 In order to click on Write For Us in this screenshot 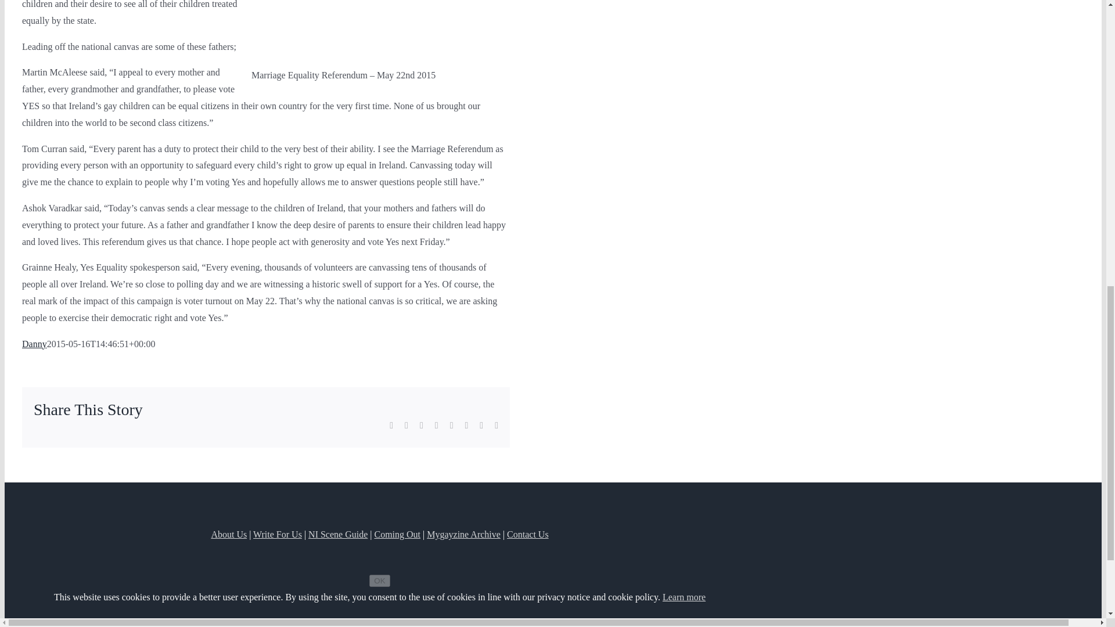, I will do `click(278, 534)`.